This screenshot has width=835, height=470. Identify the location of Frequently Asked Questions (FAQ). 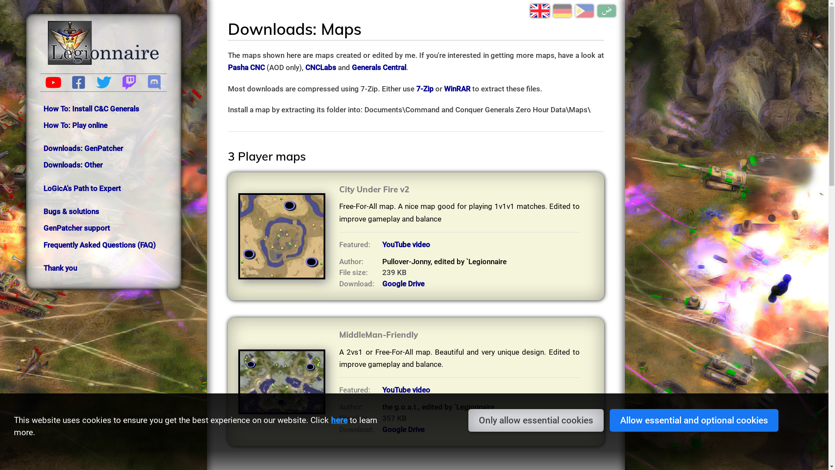
(100, 245).